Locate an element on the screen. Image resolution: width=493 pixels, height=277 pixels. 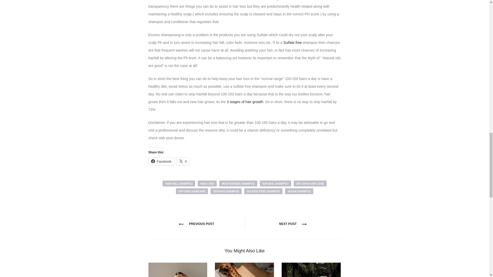
VEGAN SHAMPOO is located at coordinates (299, 191).